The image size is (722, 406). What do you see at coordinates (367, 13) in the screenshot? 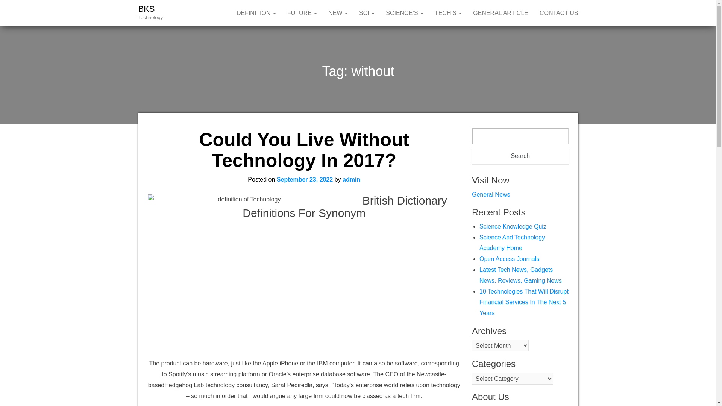
I see `Sci` at bounding box center [367, 13].